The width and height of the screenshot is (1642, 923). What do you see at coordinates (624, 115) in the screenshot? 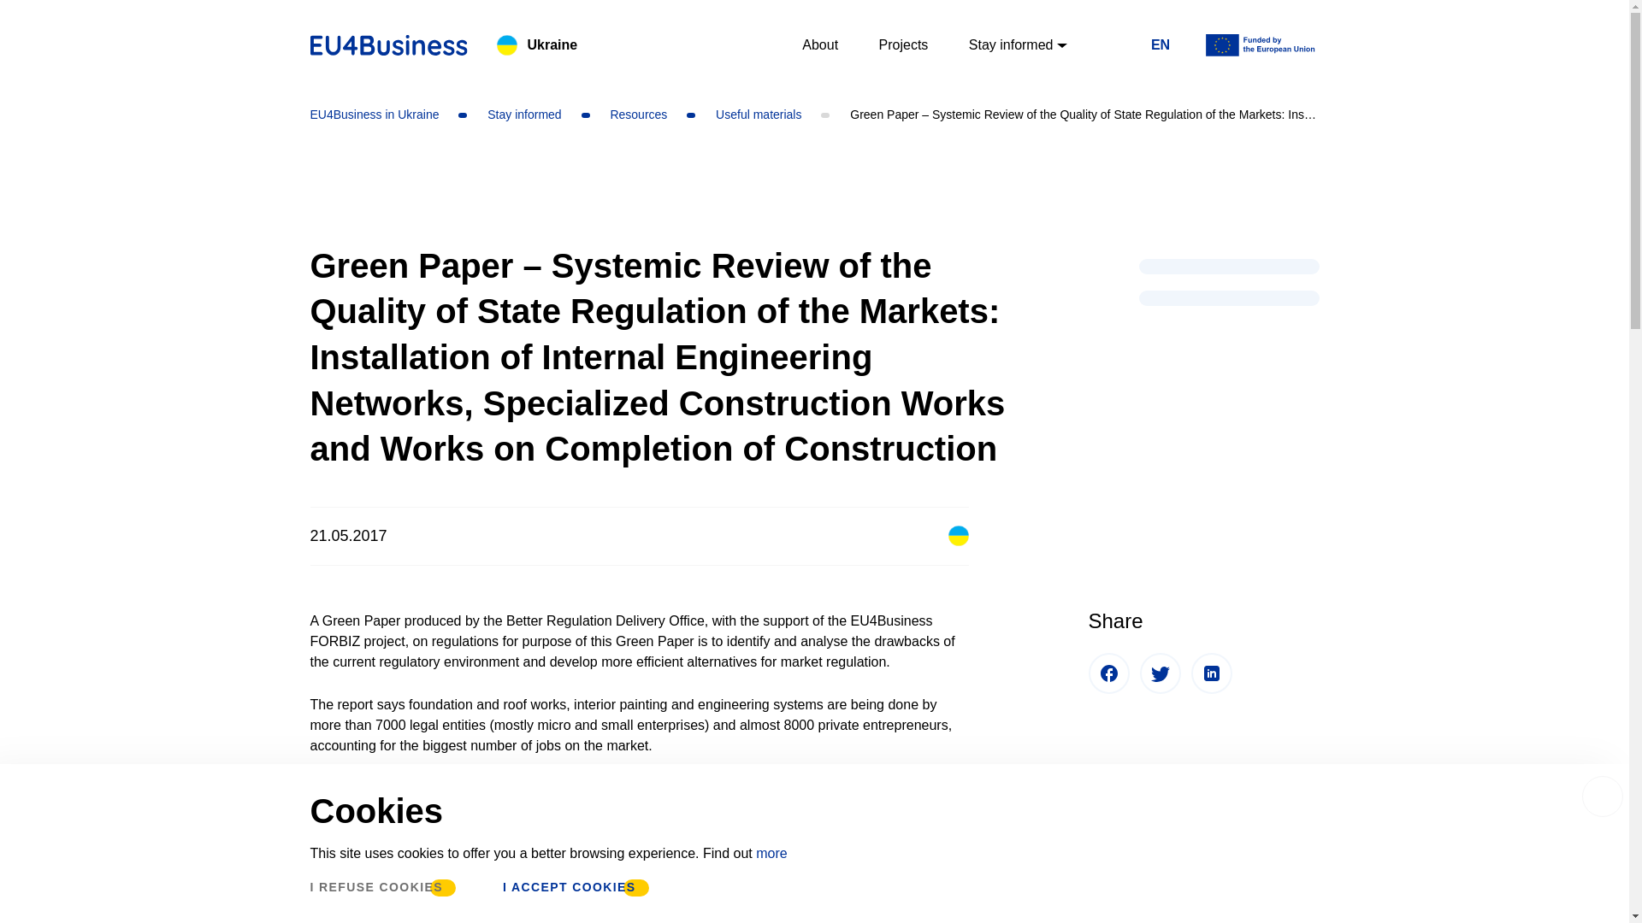
I see `Resources` at bounding box center [624, 115].